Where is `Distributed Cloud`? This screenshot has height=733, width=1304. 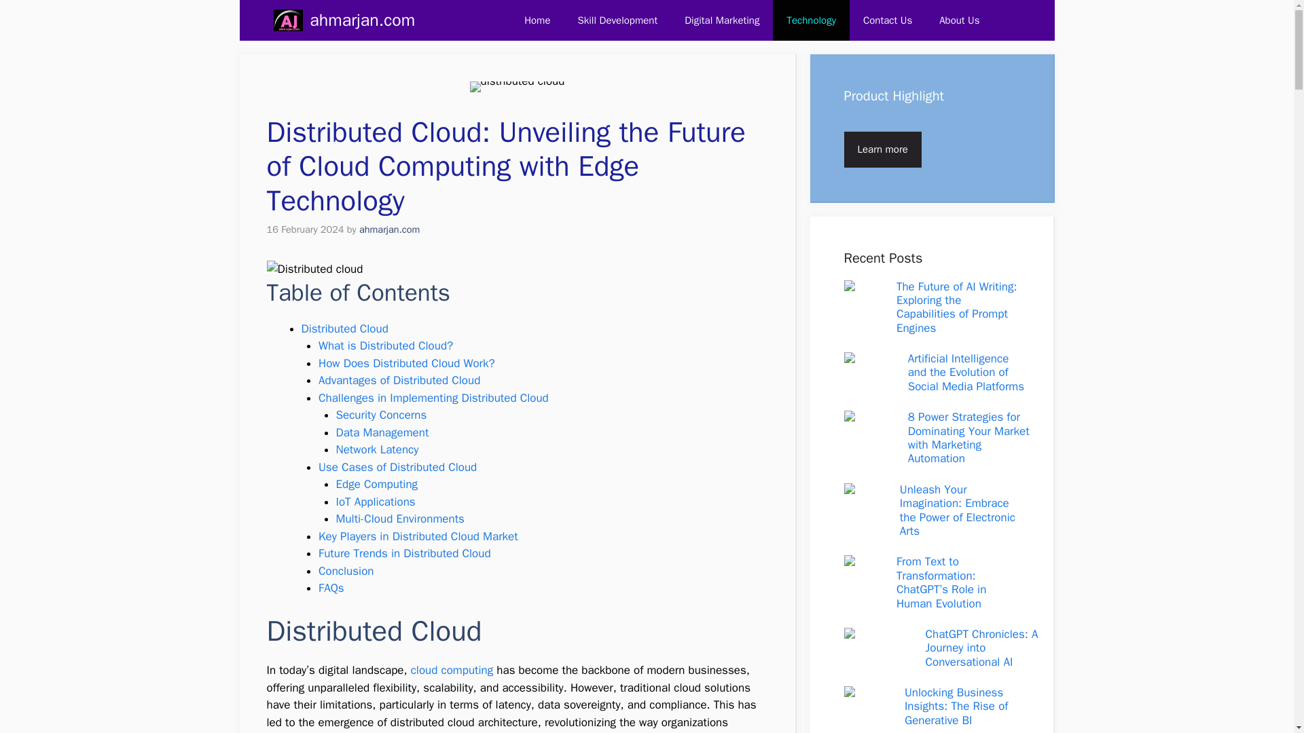 Distributed Cloud is located at coordinates (345, 328).